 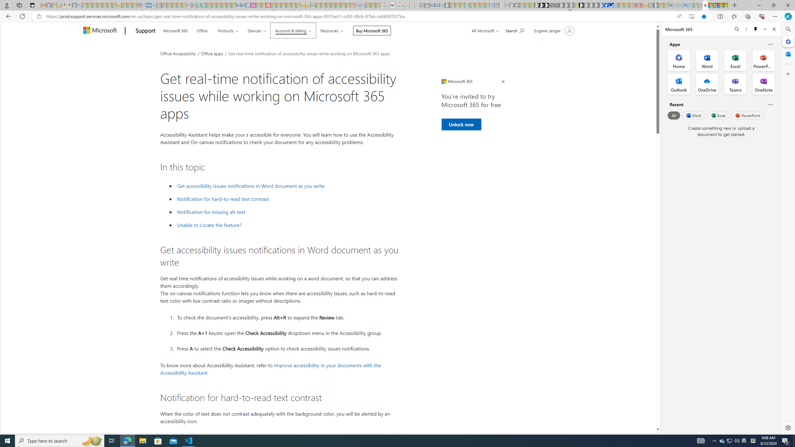 What do you see at coordinates (693, 115) in the screenshot?
I see `Word` at bounding box center [693, 115].